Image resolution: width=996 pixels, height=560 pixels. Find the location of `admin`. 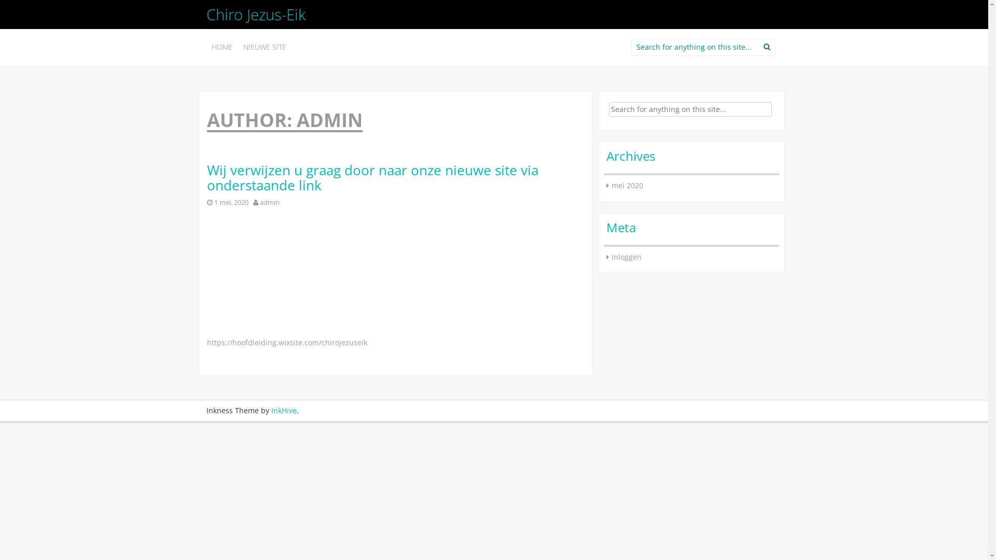

admin is located at coordinates (269, 202).